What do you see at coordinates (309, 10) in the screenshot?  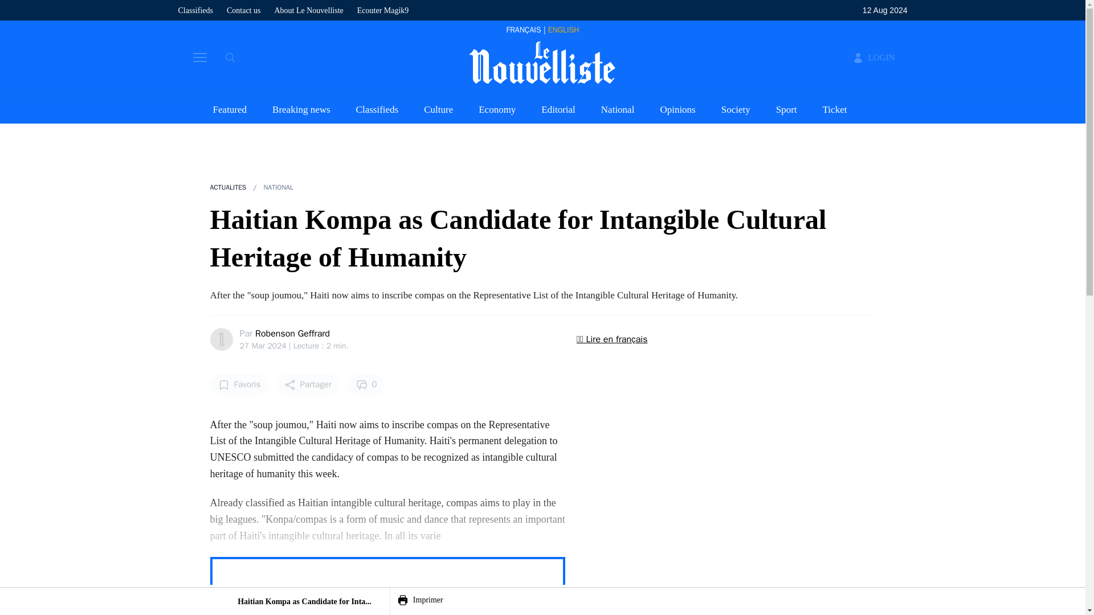 I see `About Le Nouvelliste` at bounding box center [309, 10].